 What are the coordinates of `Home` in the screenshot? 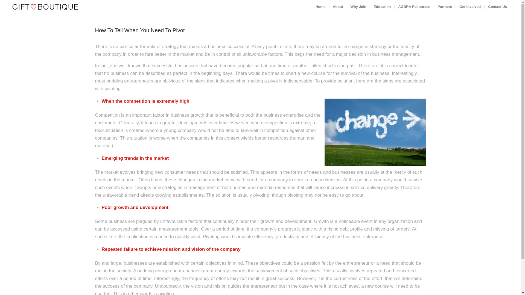 It's located at (320, 7).